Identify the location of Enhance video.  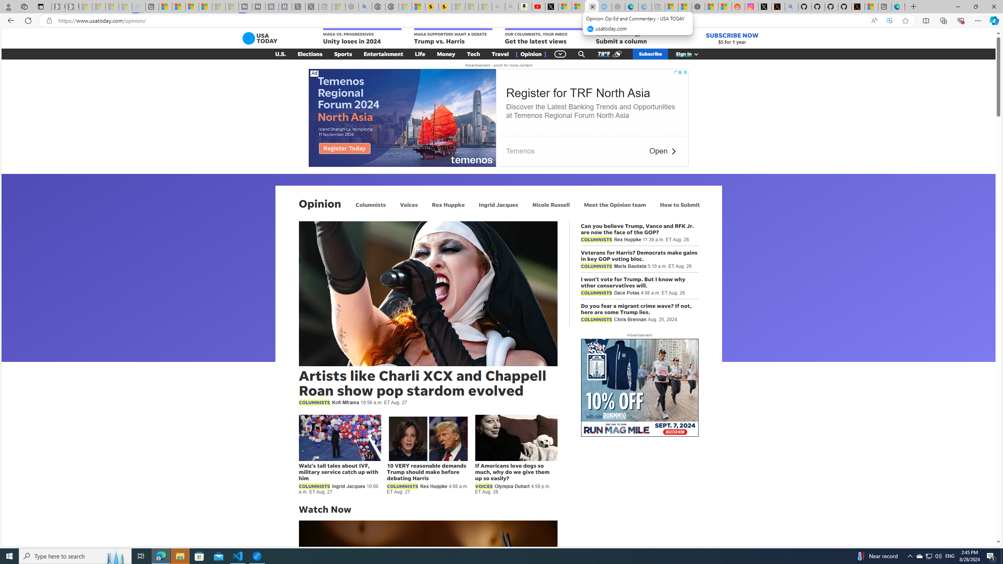
(889, 21).